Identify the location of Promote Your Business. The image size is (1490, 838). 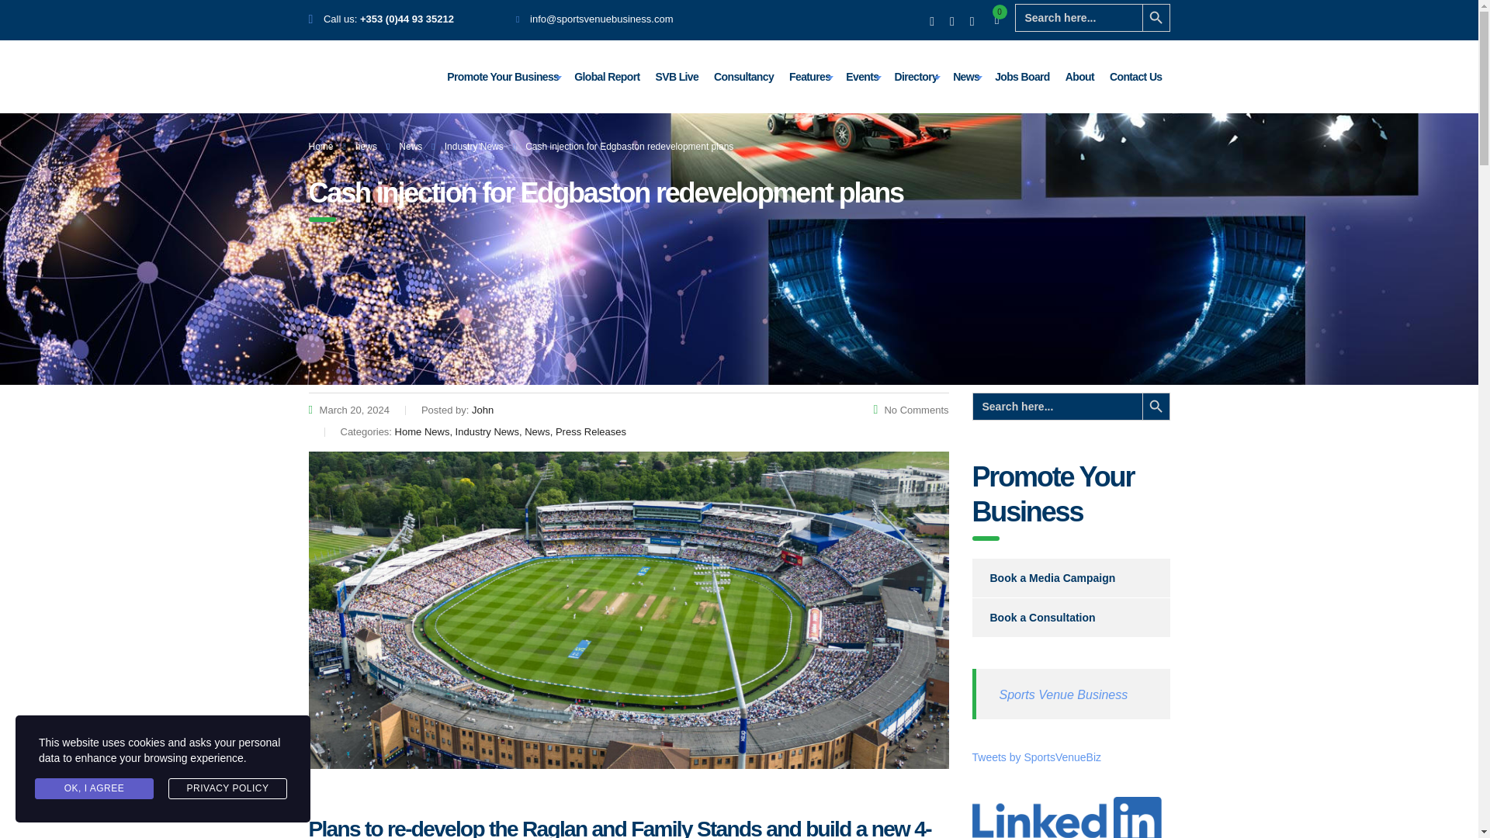
(503, 76).